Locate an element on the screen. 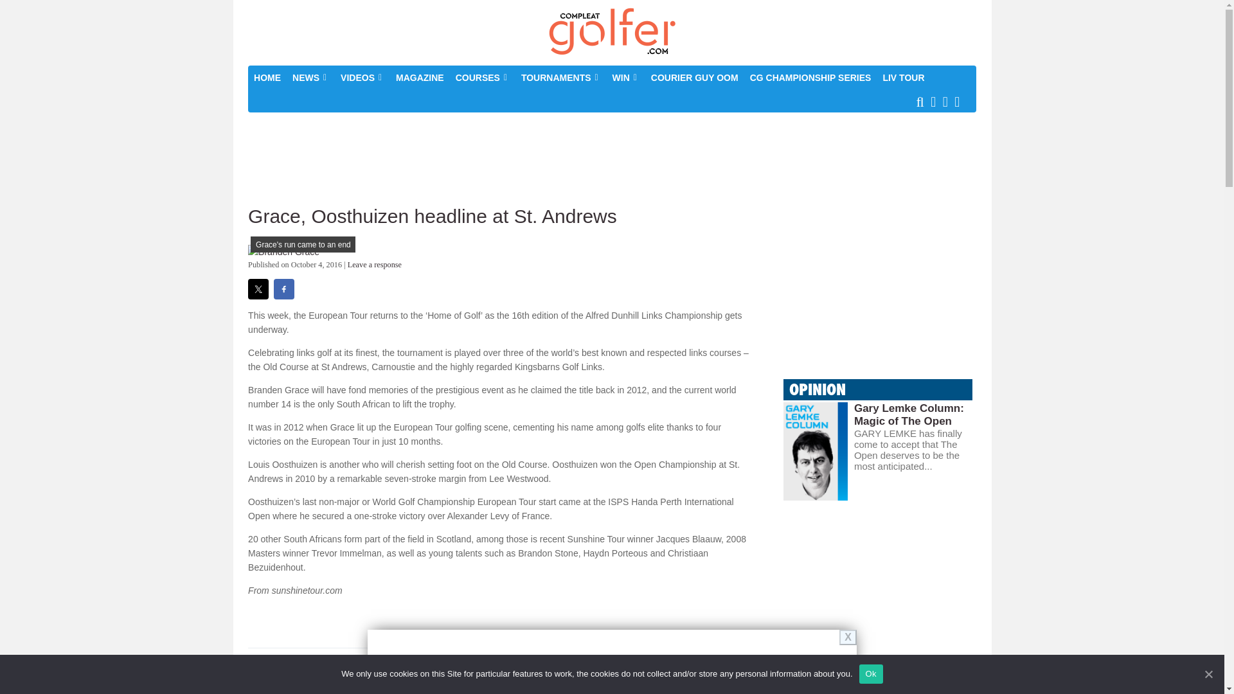  COURIER GUY OOM is located at coordinates (694, 77).